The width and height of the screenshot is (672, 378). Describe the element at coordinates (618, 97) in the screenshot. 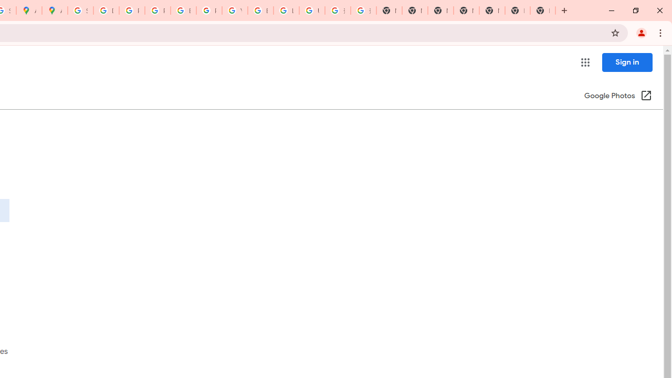

I see `Google Photos (Open in a new window)` at that location.